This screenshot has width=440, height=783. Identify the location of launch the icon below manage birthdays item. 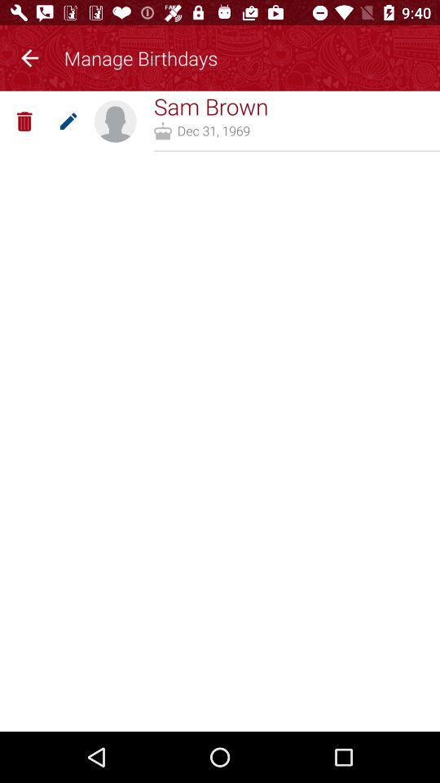
(210, 106).